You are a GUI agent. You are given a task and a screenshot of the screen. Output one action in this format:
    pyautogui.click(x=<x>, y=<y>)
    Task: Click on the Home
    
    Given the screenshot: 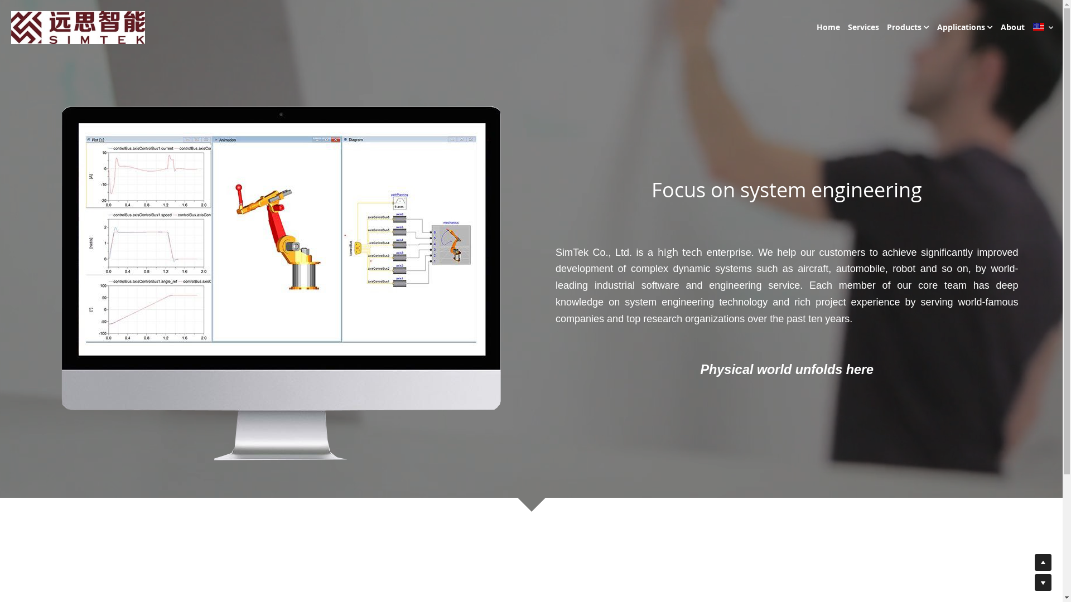 What is the action you would take?
    pyautogui.click(x=828, y=28)
    